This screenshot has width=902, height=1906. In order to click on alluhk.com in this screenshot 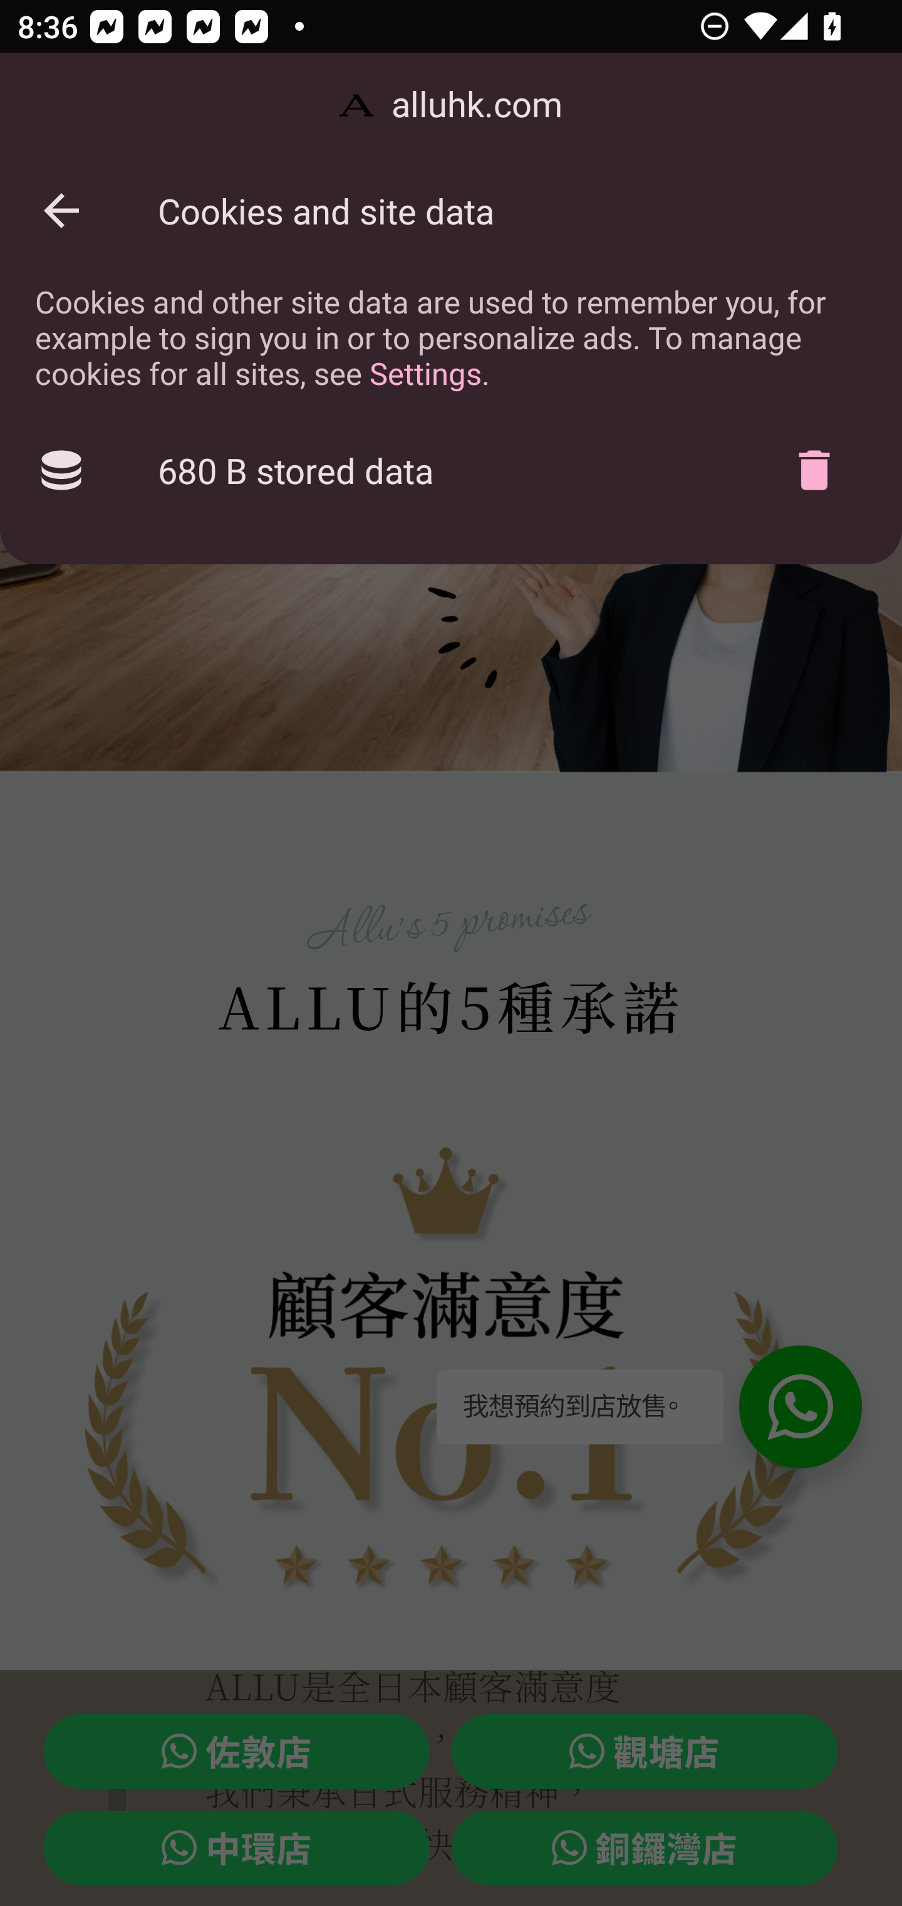, I will do `click(451, 105)`.